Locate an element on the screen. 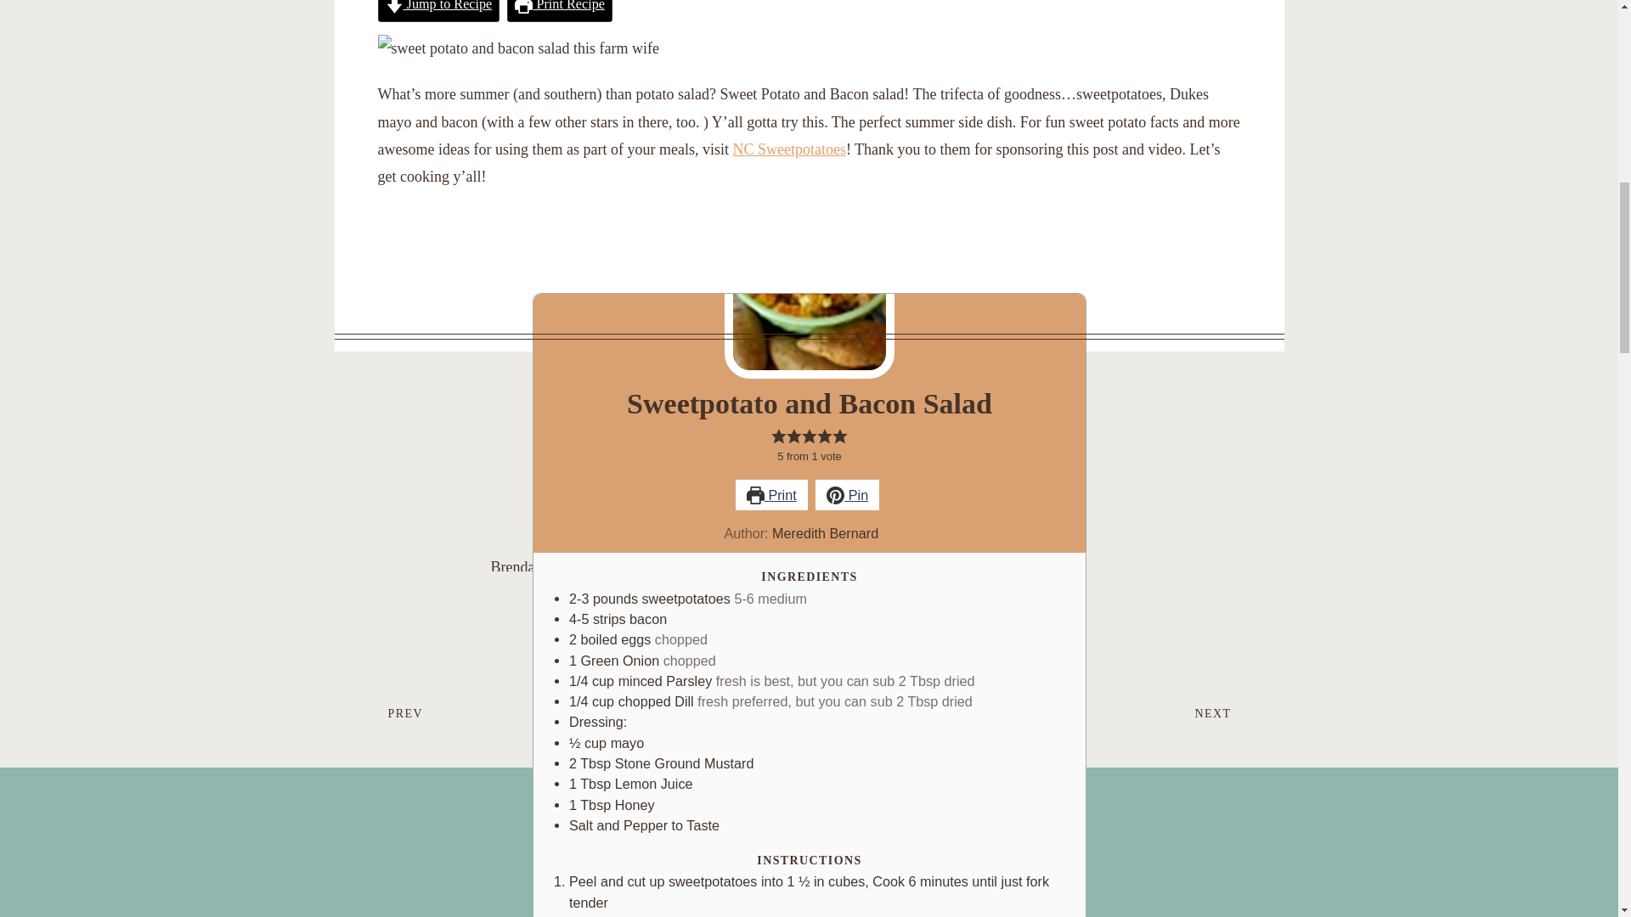 The width and height of the screenshot is (1631, 917). July 8, 2020 at 12:07 am is located at coordinates (809, 526).